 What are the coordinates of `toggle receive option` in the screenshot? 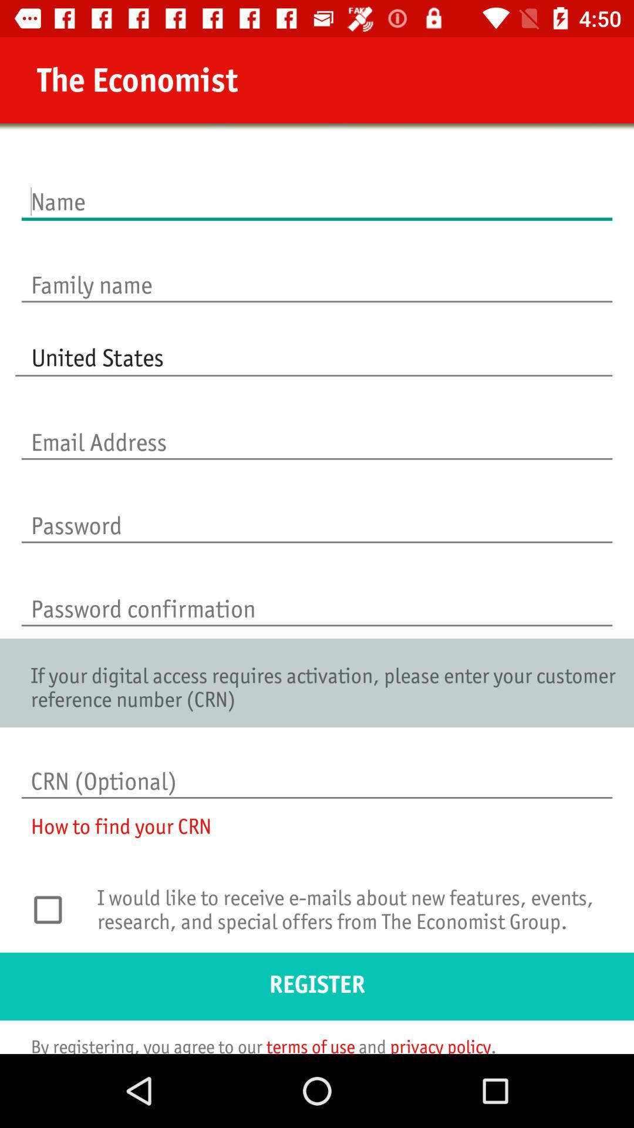 It's located at (54, 909).